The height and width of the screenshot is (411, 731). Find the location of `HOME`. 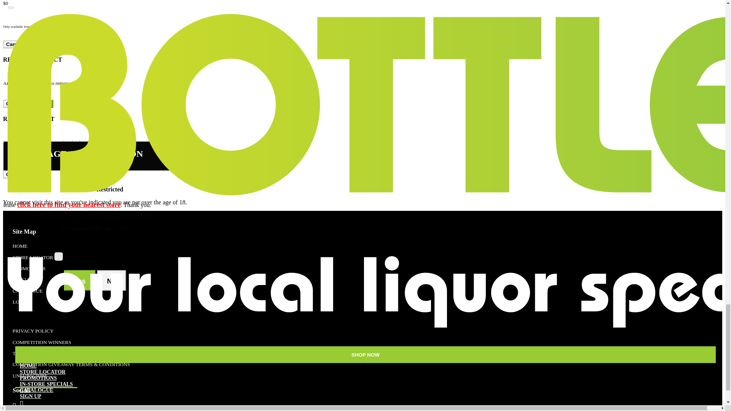

HOME is located at coordinates (20, 246).